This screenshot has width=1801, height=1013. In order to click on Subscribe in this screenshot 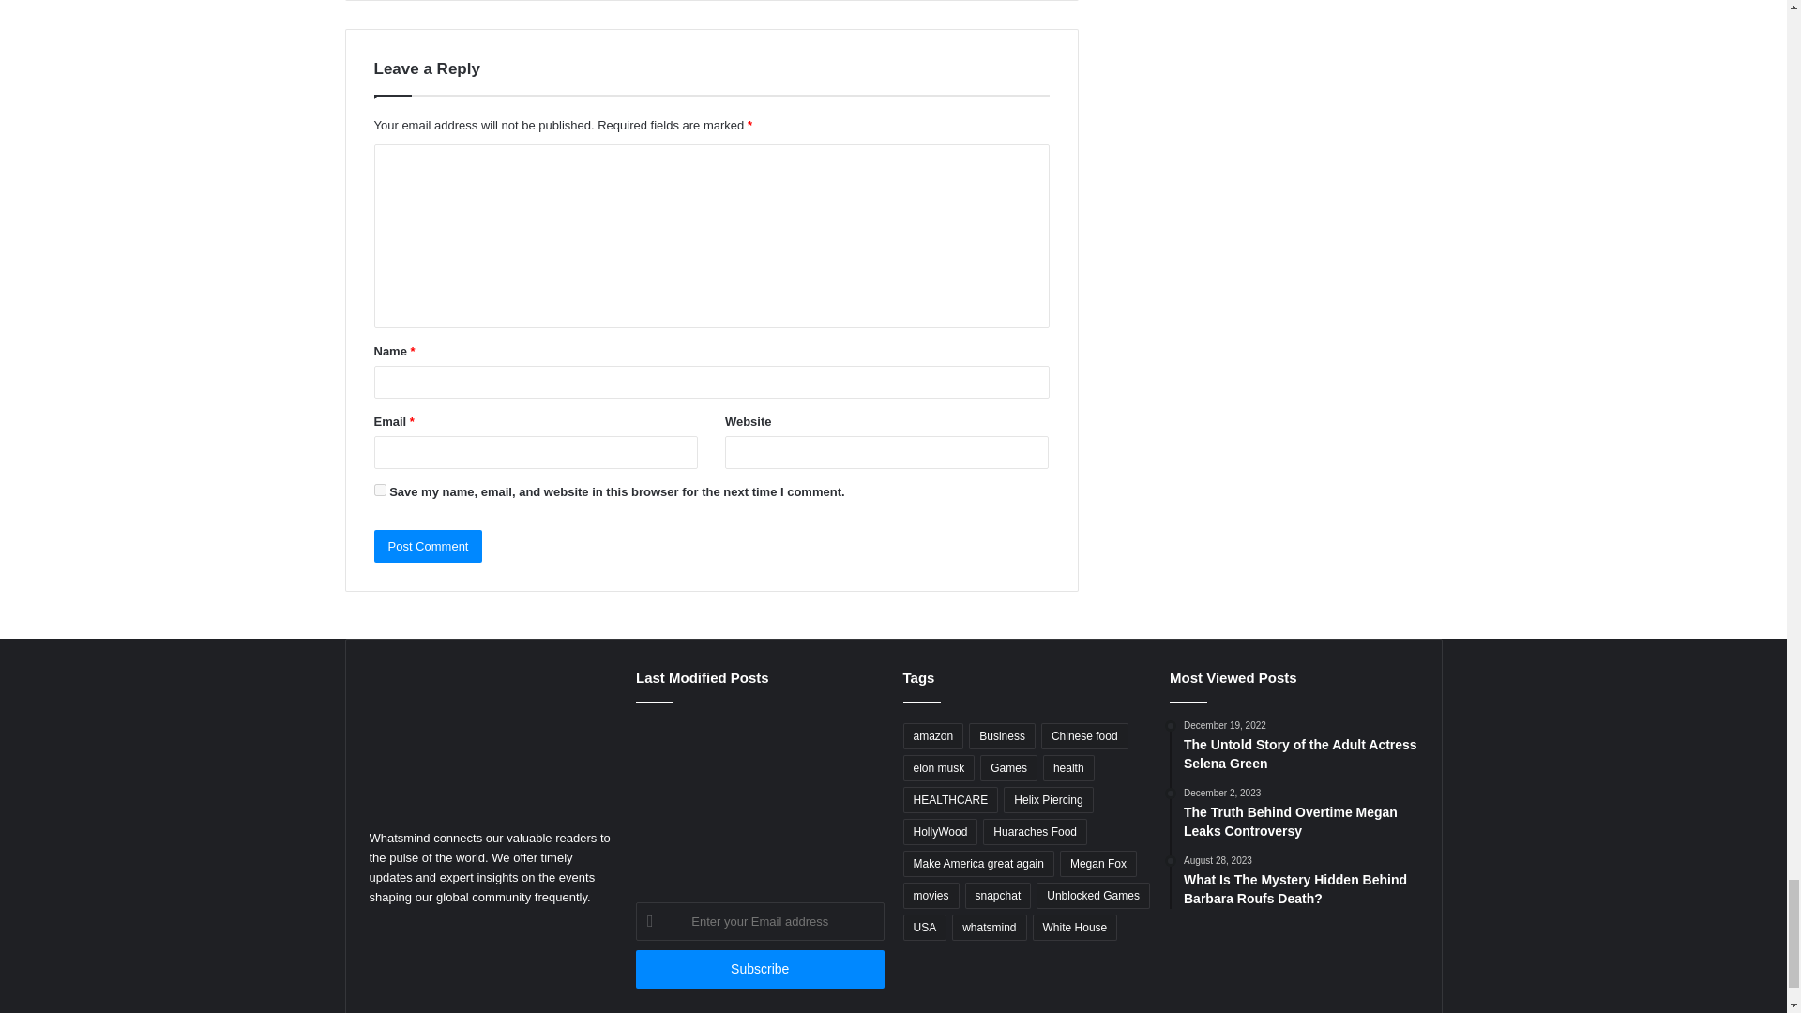, I will do `click(760, 970)`.